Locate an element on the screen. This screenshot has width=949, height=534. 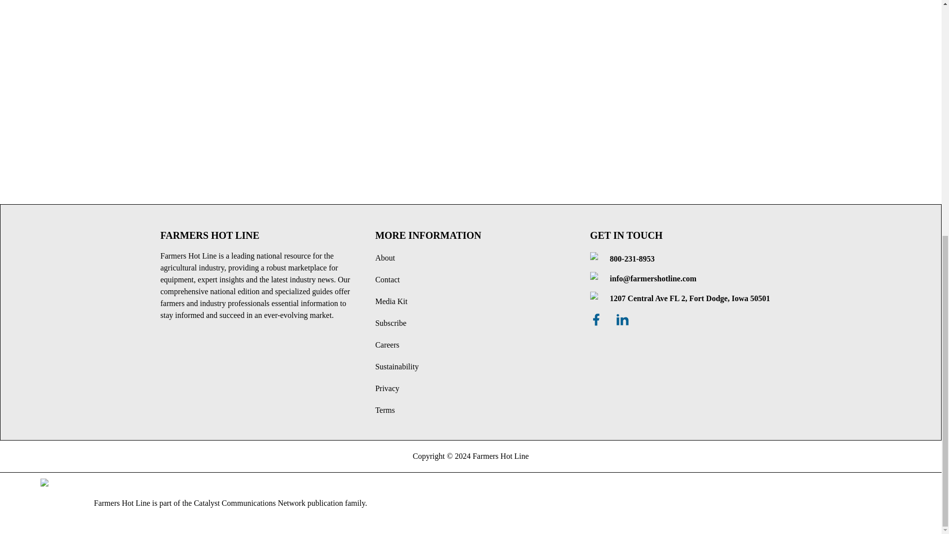
Contact is located at coordinates (387, 279).